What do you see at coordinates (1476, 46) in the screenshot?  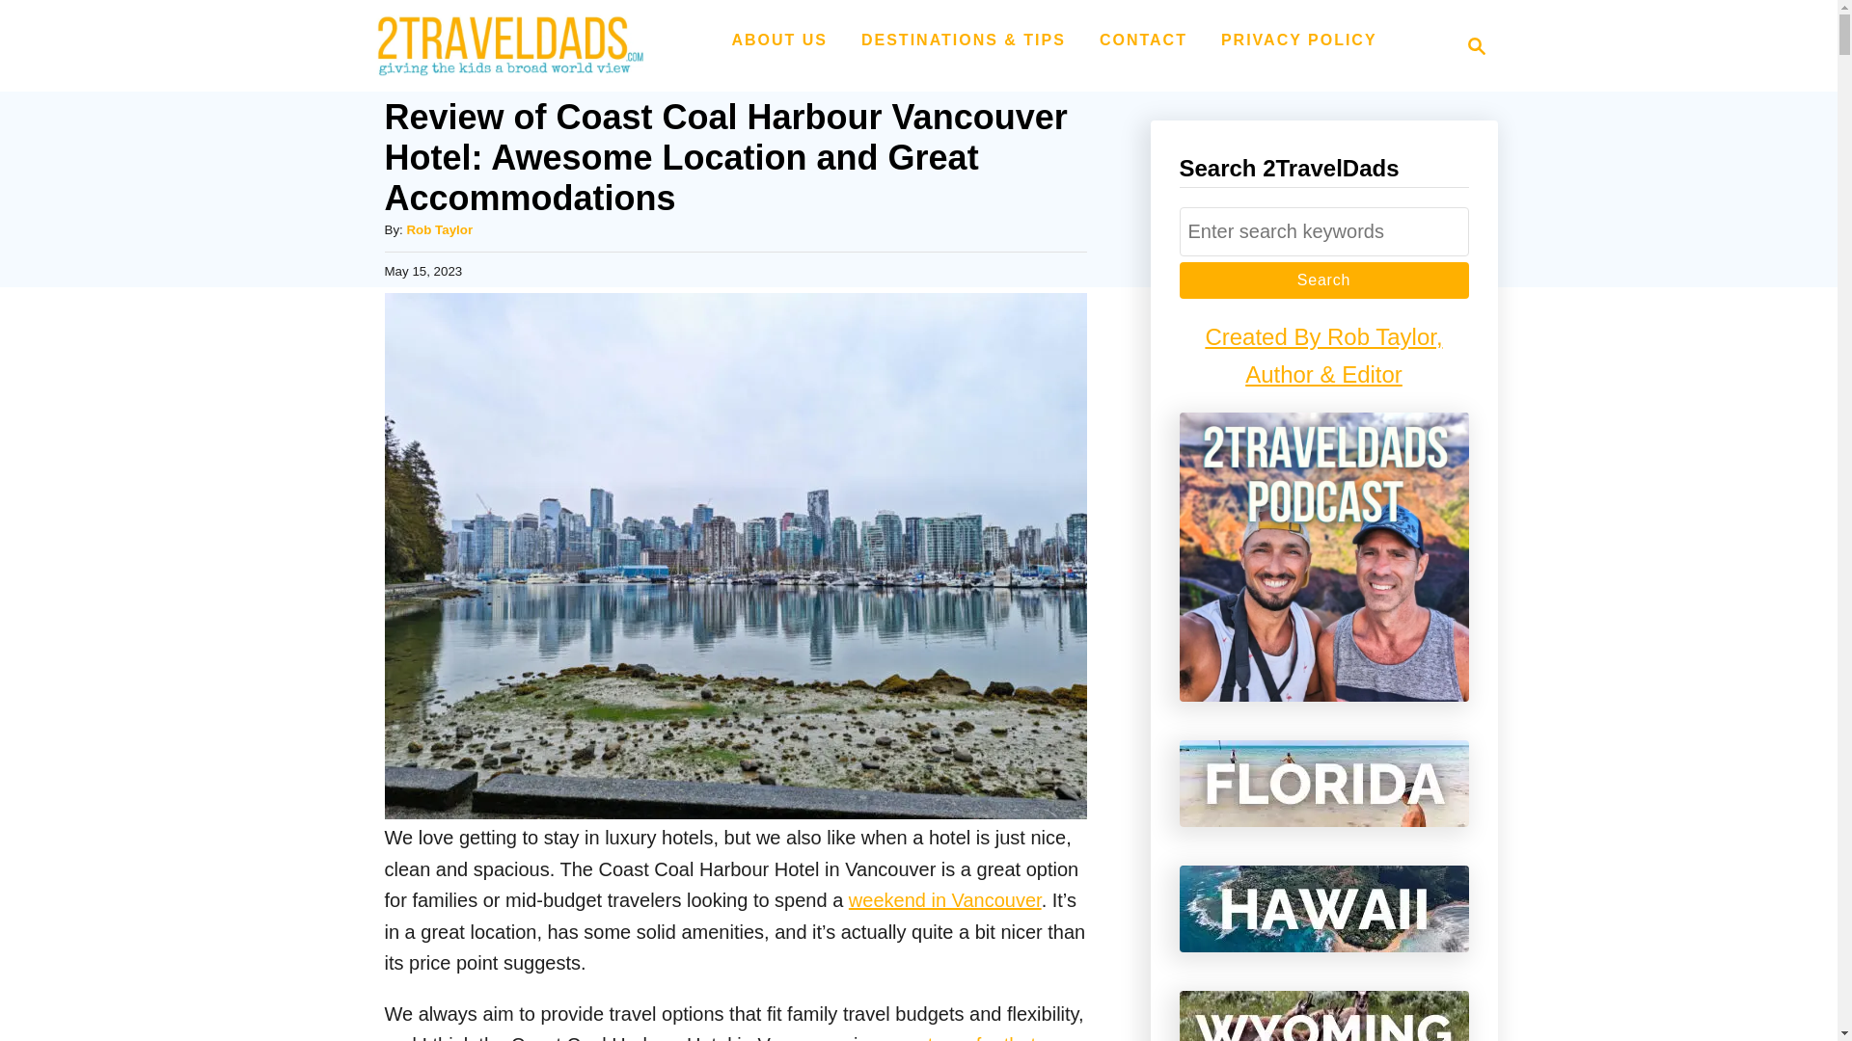 I see `Magnifying Glass` at bounding box center [1476, 46].